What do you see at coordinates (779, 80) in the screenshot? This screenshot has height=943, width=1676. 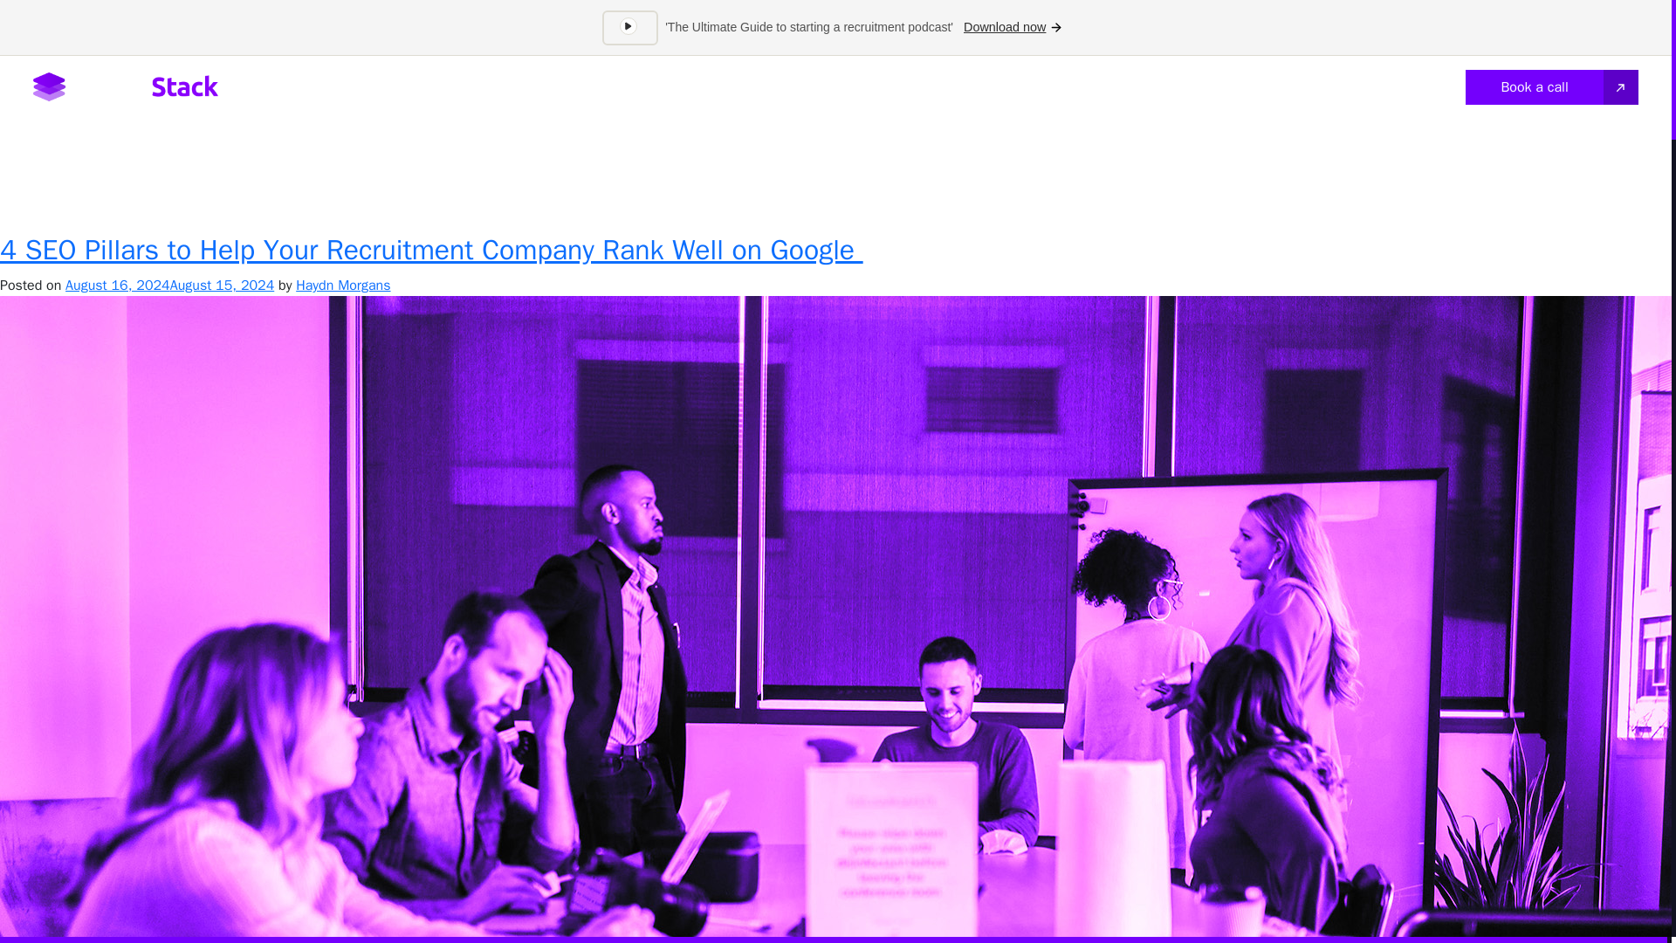 I see `About` at bounding box center [779, 80].